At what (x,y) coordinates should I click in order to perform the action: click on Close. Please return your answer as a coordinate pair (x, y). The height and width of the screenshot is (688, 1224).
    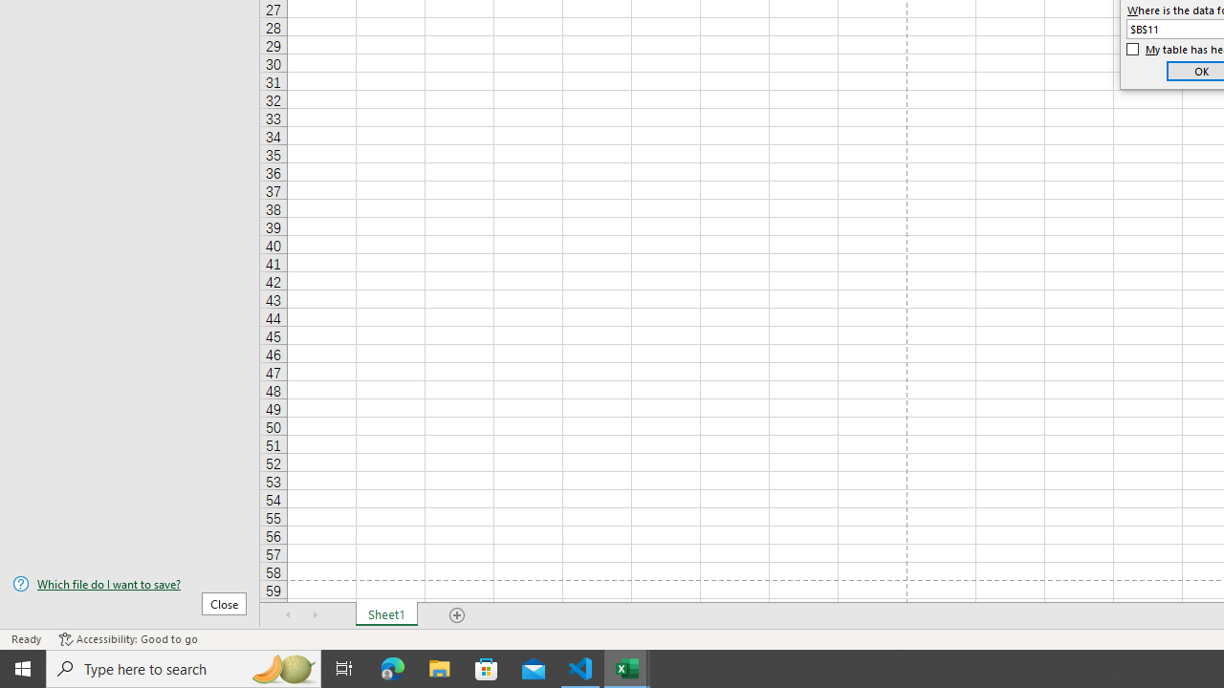
    Looking at the image, I should click on (224, 603).